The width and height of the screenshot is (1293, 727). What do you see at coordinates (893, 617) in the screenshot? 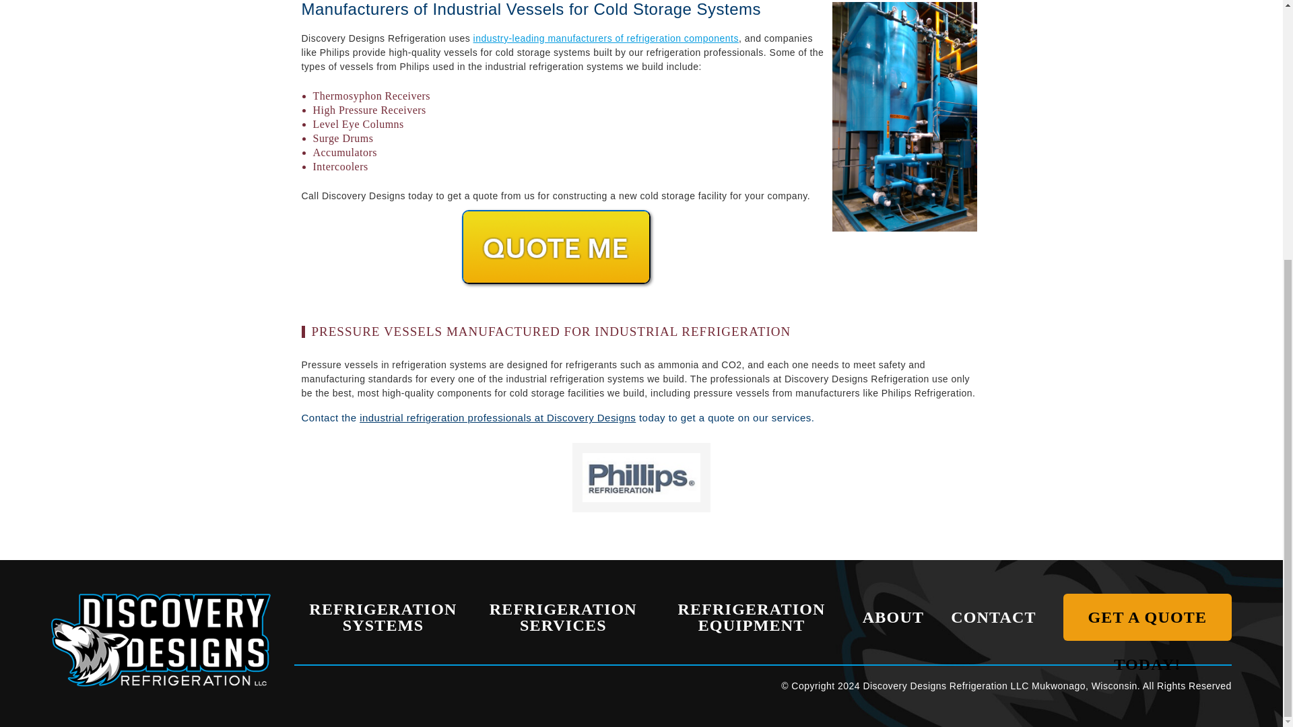
I see `ABOUT` at bounding box center [893, 617].